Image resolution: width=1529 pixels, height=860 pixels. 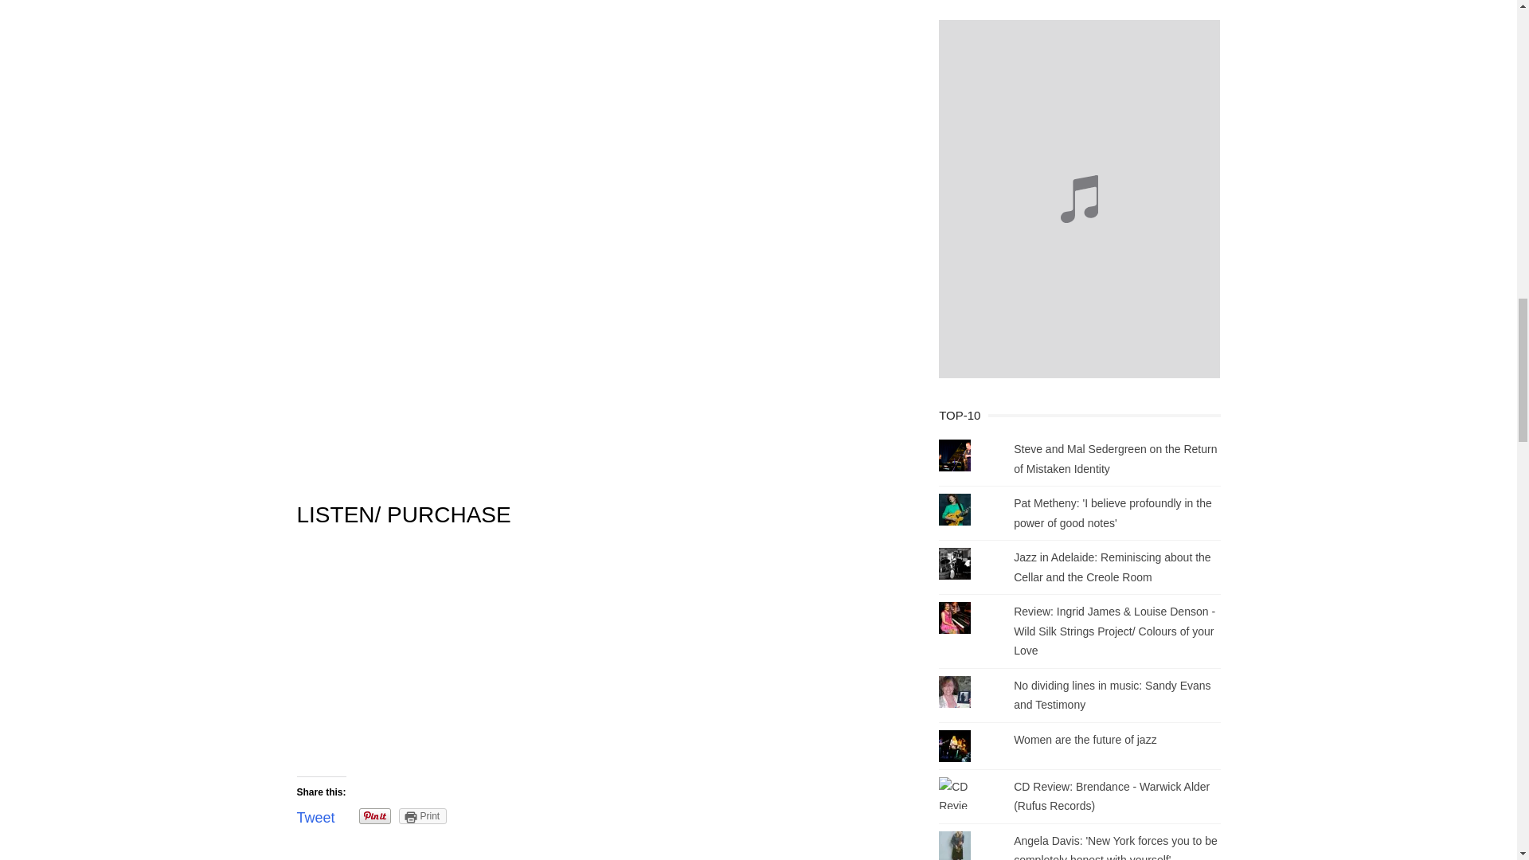 I want to click on Steve and Mal Sedergreen on the Return of Mistaken Identity, so click(x=1115, y=459).